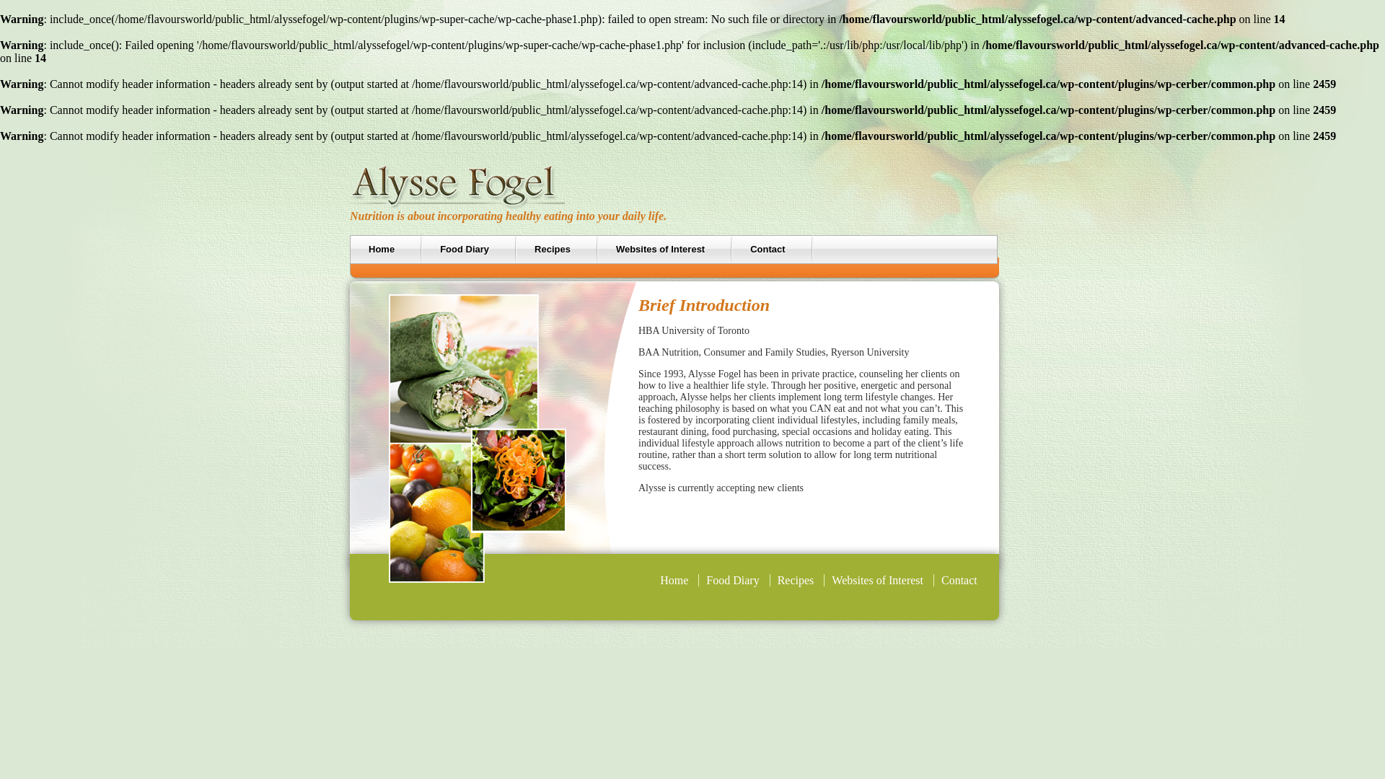  What do you see at coordinates (469, 250) in the screenshot?
I see `Food Diary` at bounding box center [469, 250].